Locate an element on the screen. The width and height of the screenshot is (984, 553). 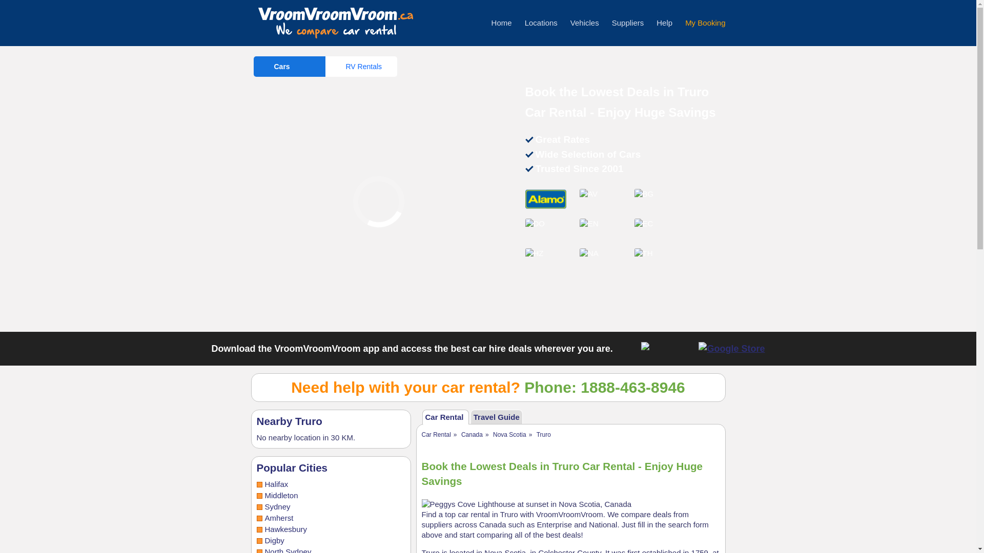
Google App is located at coordinates (731, 348).